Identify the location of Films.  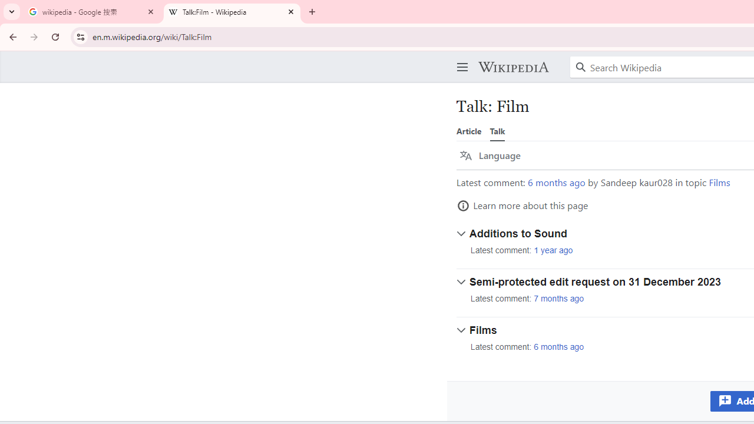
(720, 183).